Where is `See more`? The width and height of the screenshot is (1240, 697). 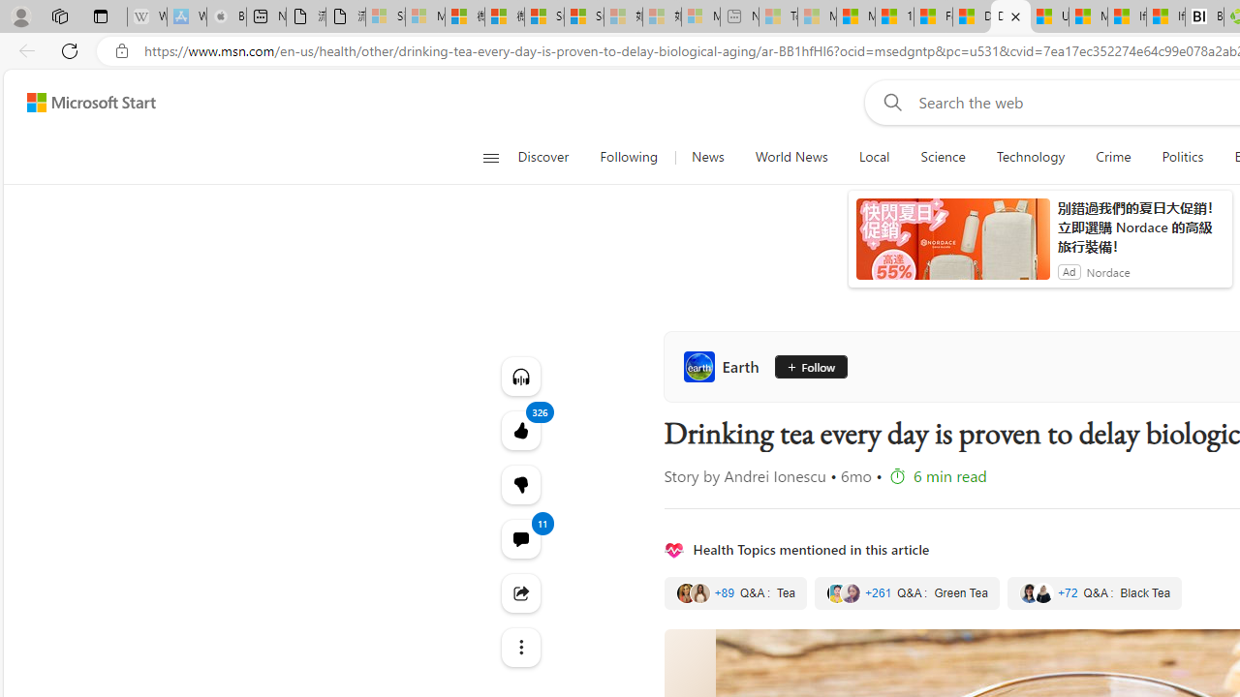
See more is located at coordinates (521, 647).